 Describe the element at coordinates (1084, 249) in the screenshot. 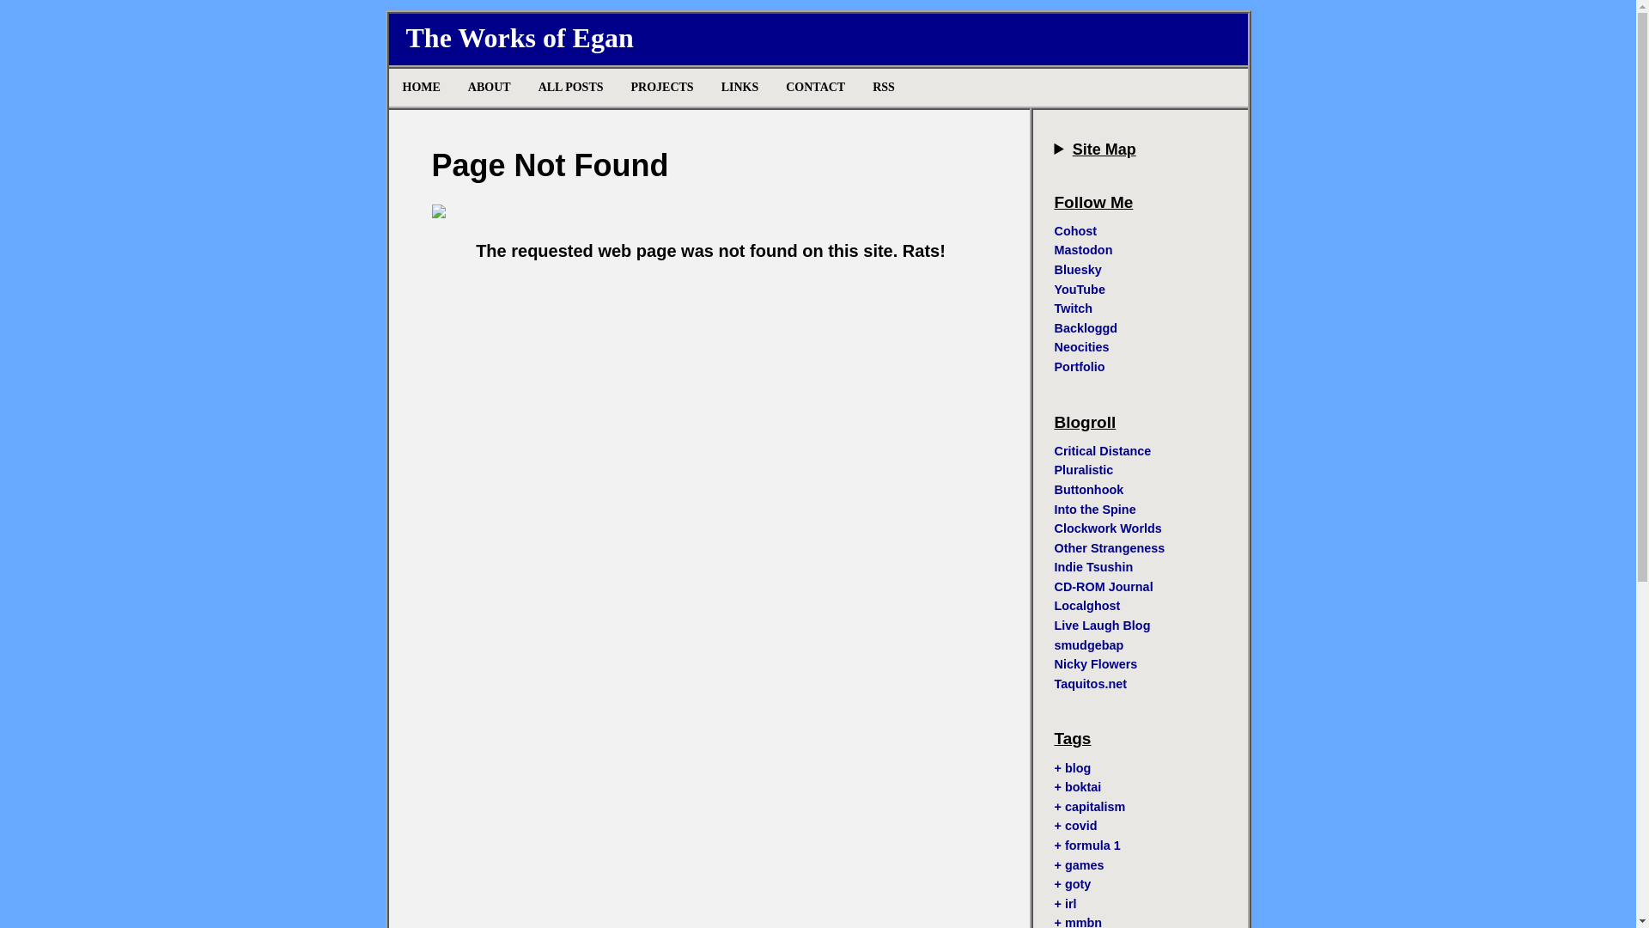

I see `Mastodon` at that location.